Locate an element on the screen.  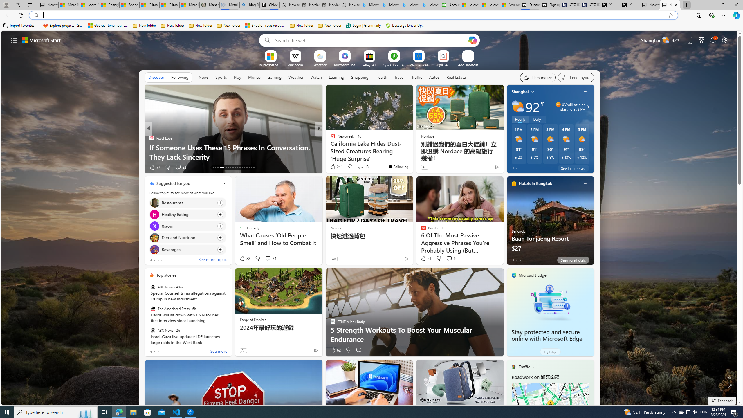
USA TODAY College Sports Wire is located at coordinates (330, 138).